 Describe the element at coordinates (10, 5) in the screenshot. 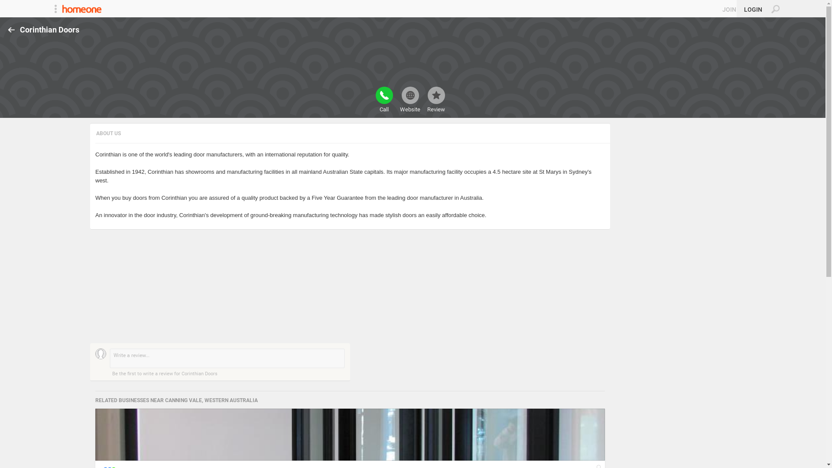

I see `Submit` at that location.